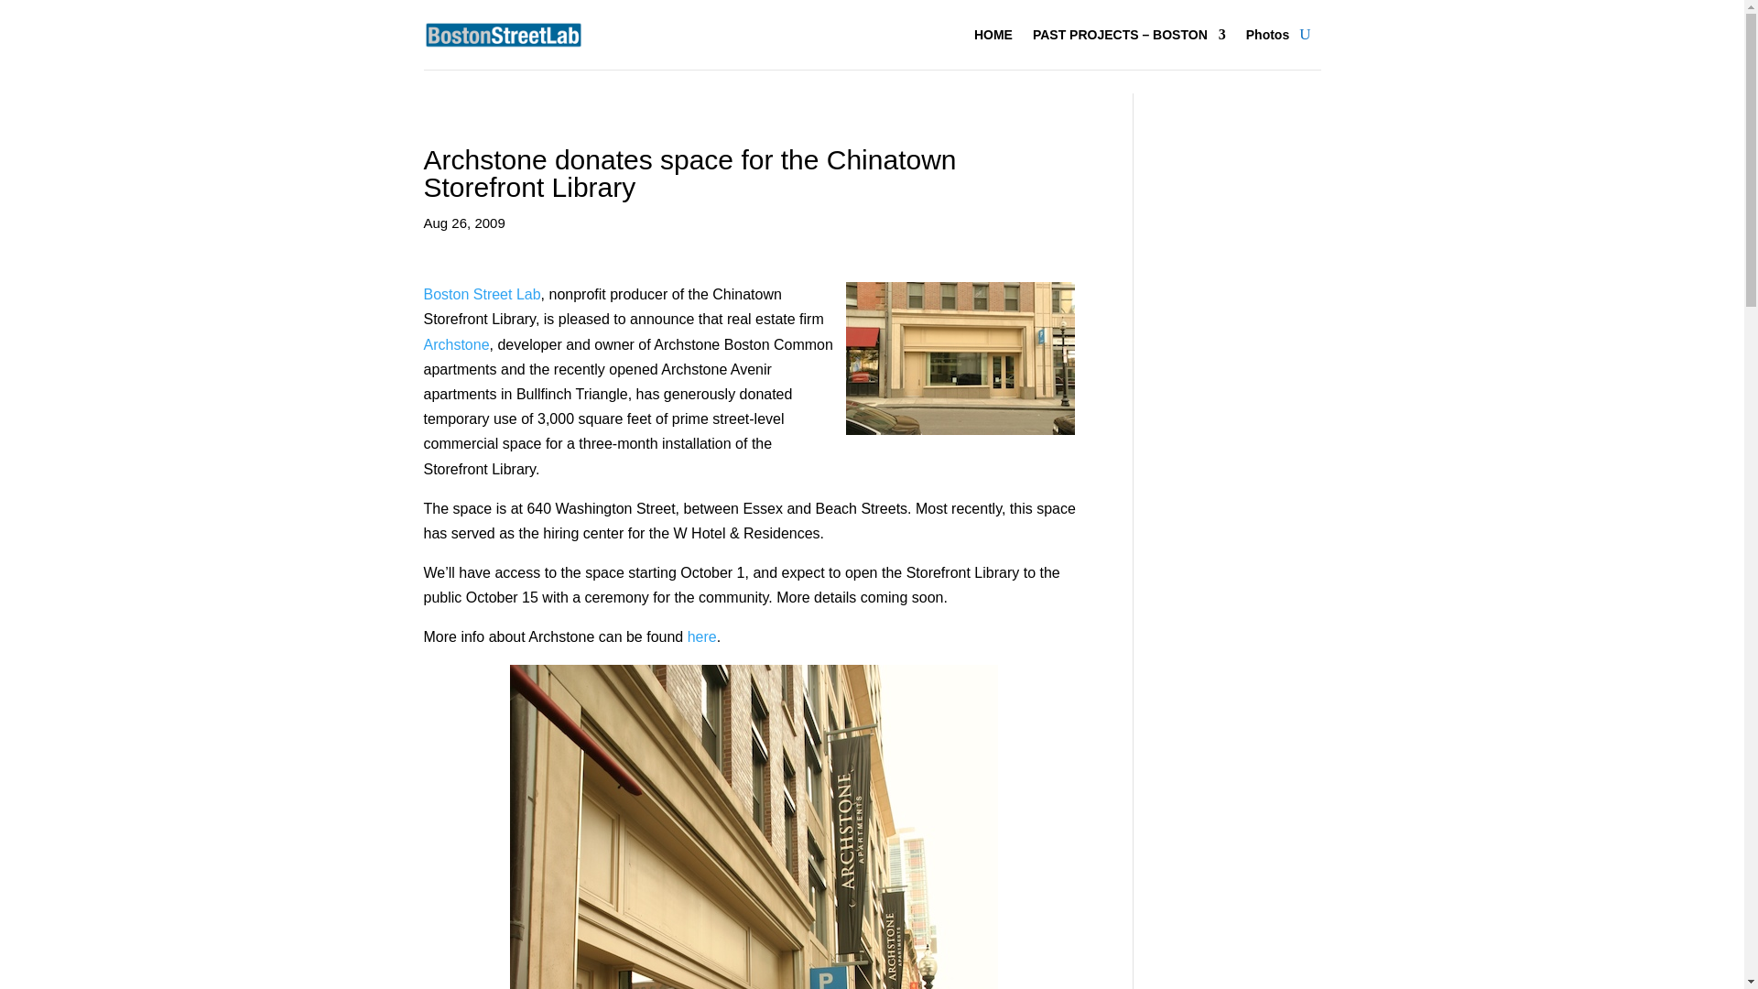 This screenshot has height=989, width=1758. I want to click on Archstone, so click(701, 636).